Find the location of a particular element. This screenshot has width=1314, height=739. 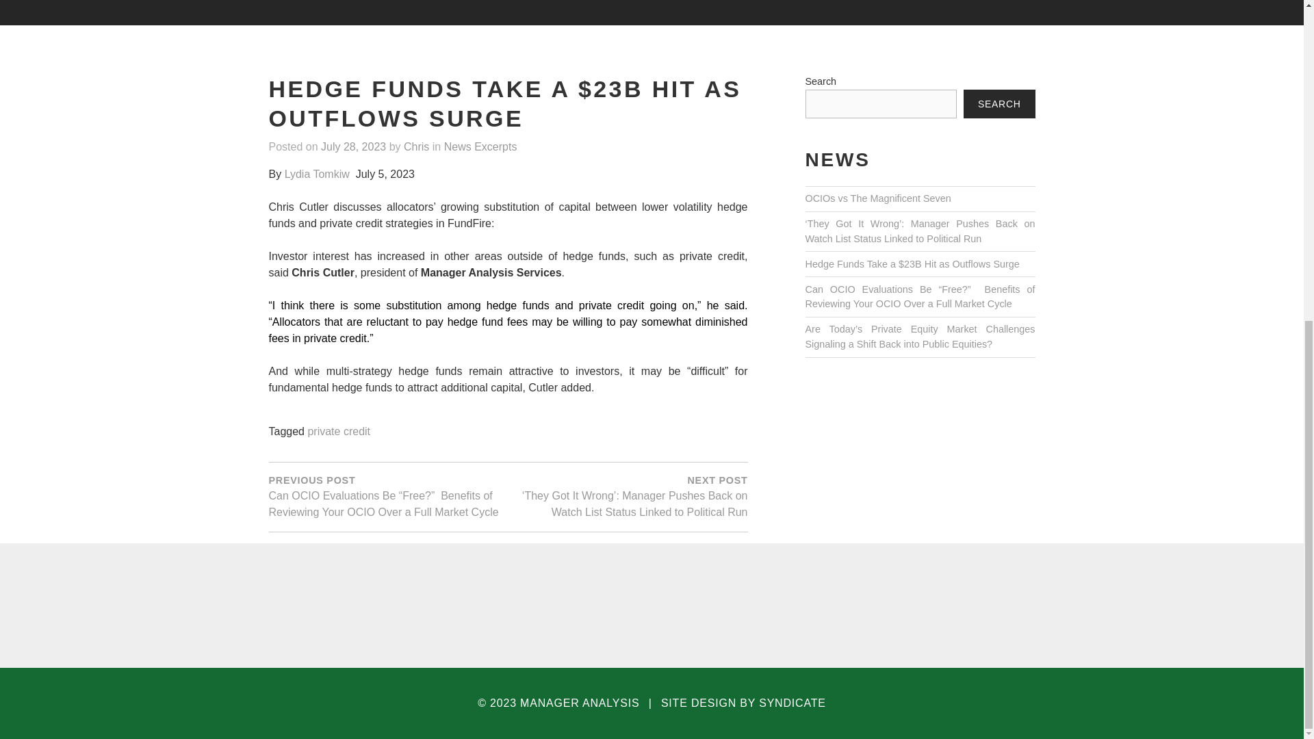

SITE DESIGN BY SYNDICATE is located at coordinates (743, 703).